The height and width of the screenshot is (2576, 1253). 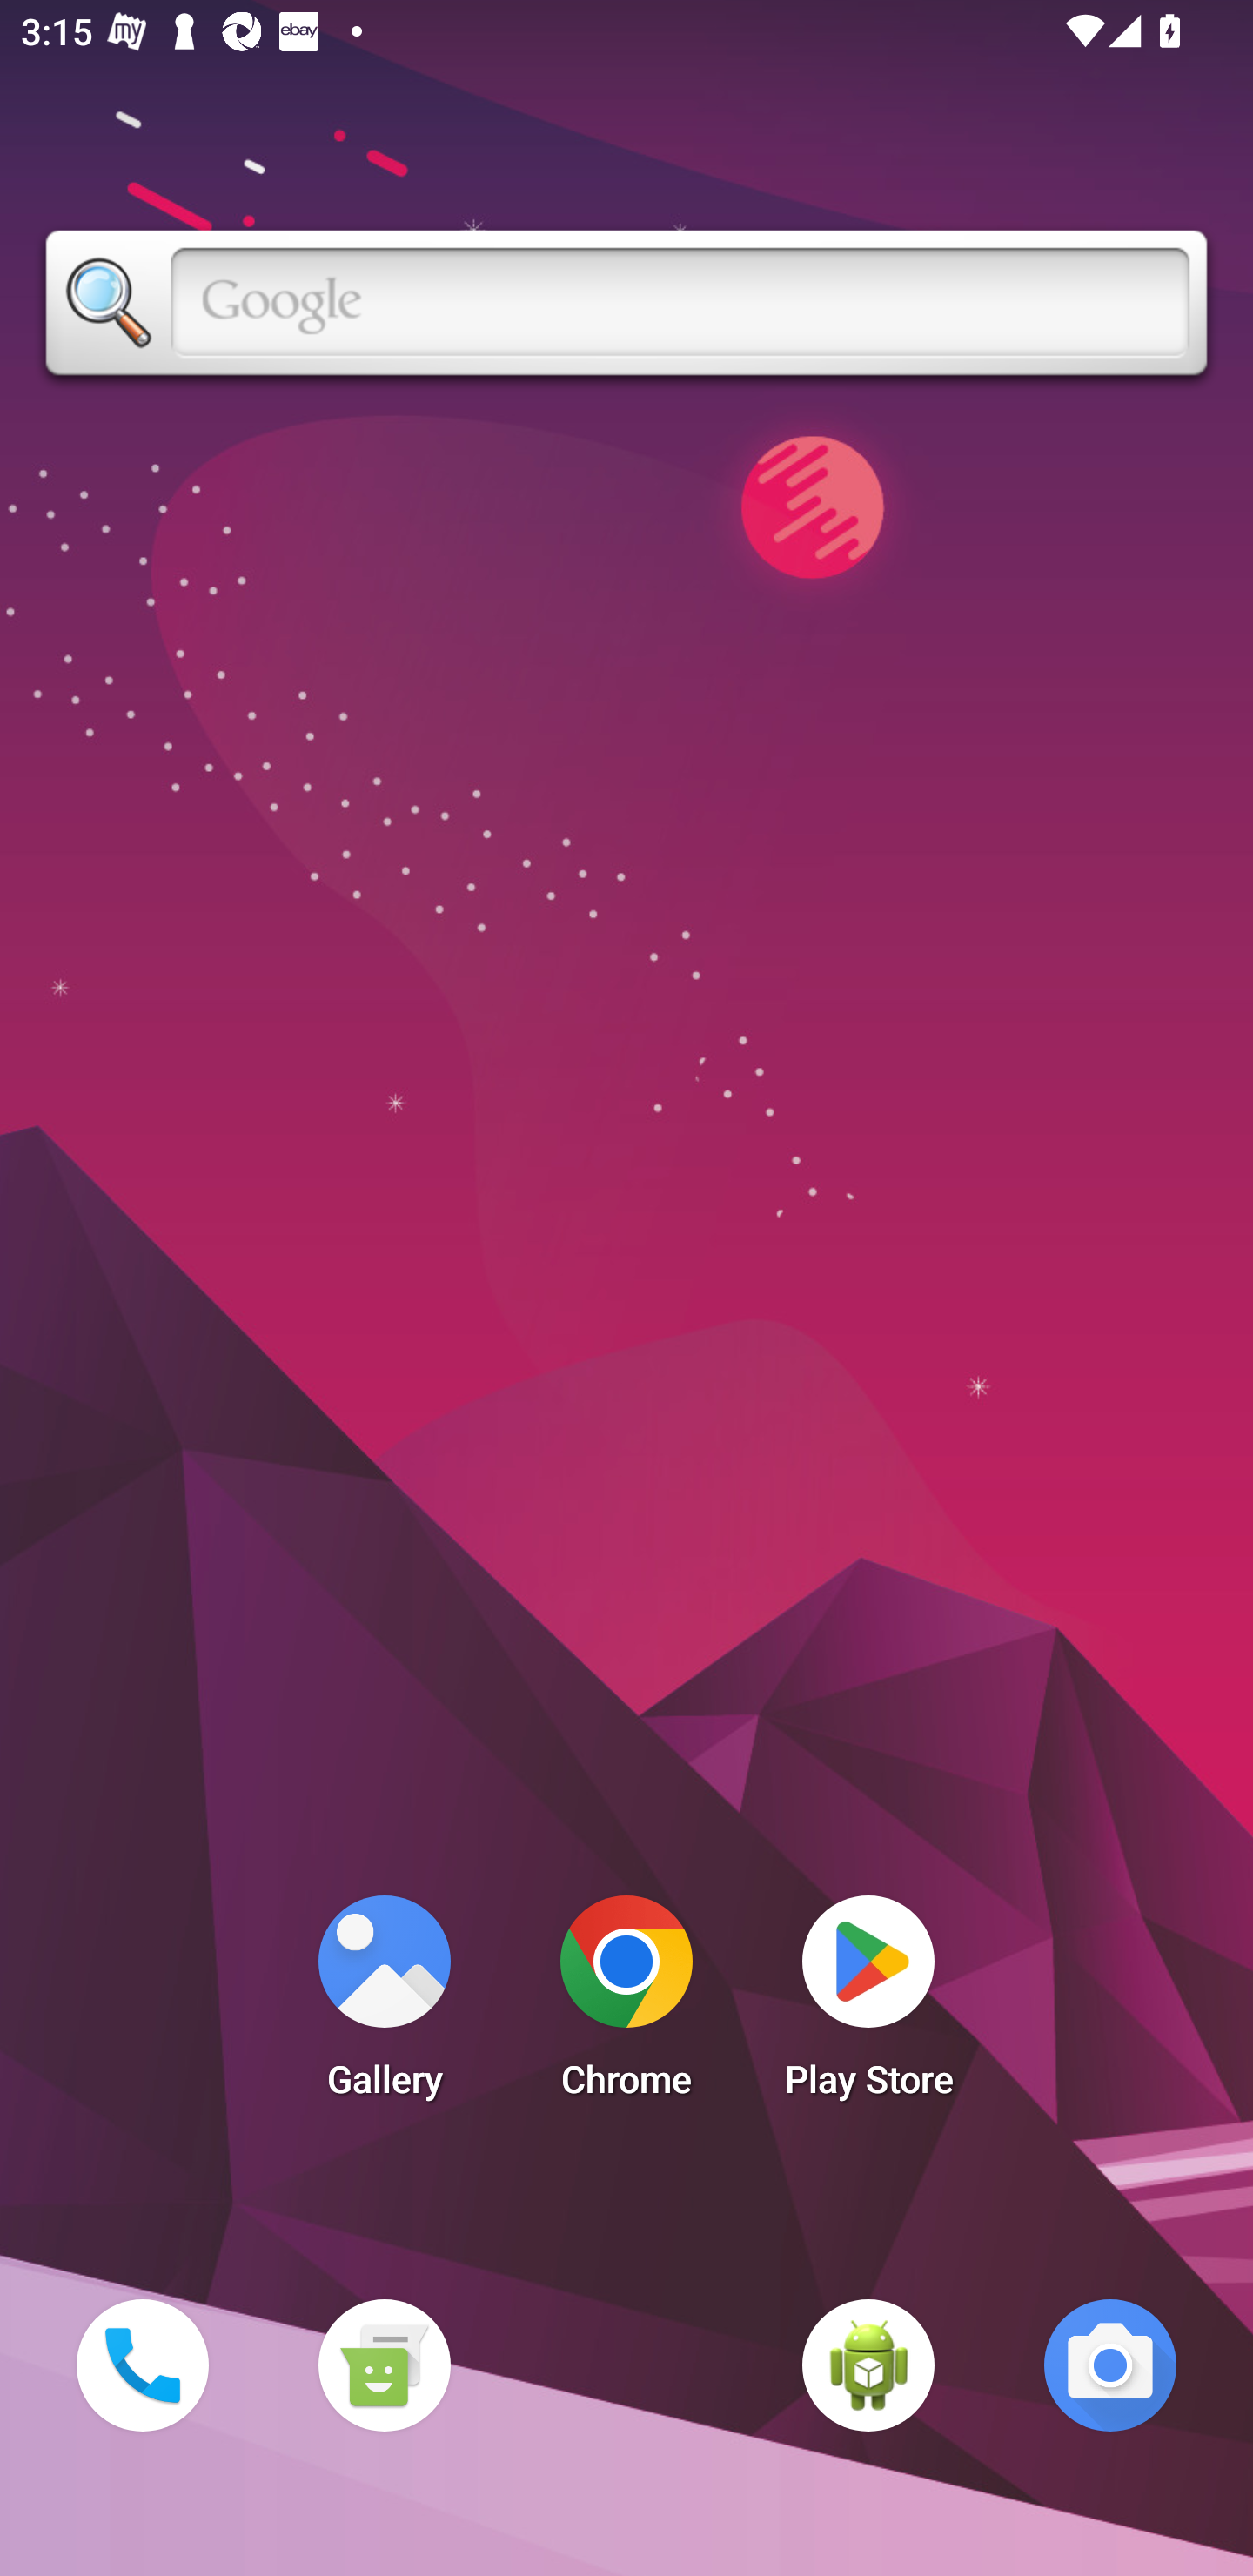 I want to click on Camera, so click(x=1110, y=2365).